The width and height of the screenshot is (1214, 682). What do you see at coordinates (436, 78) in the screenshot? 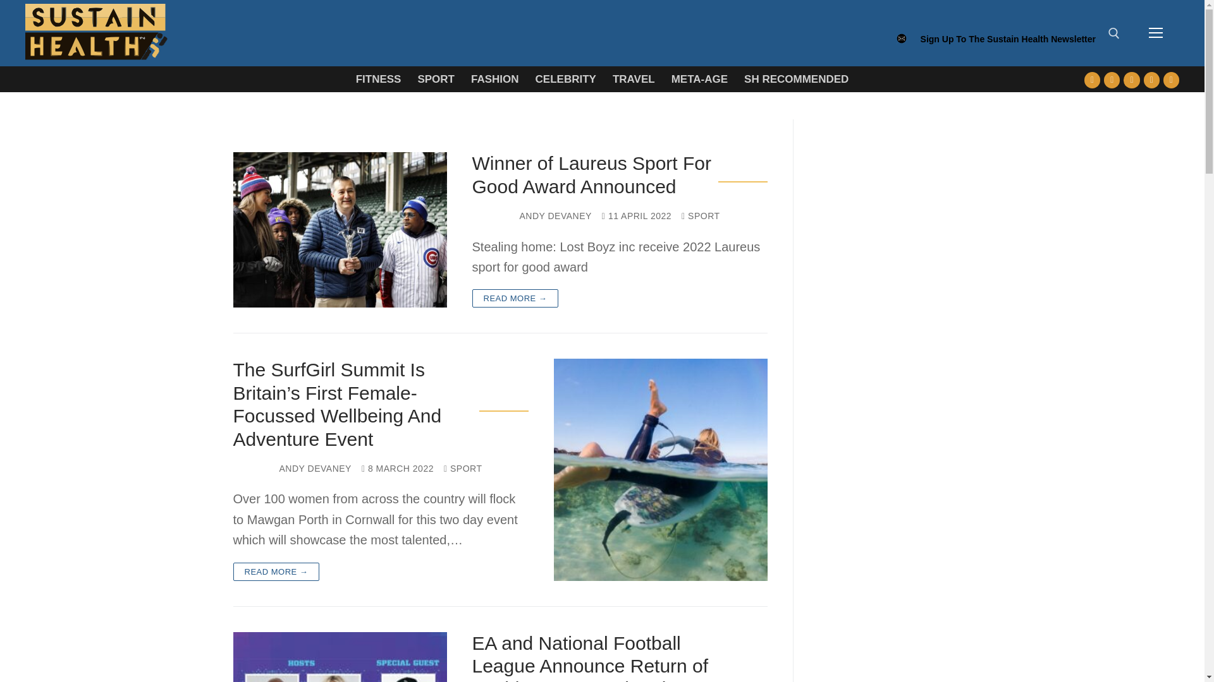
I see `SPORT` at bounding box center [436, 78].